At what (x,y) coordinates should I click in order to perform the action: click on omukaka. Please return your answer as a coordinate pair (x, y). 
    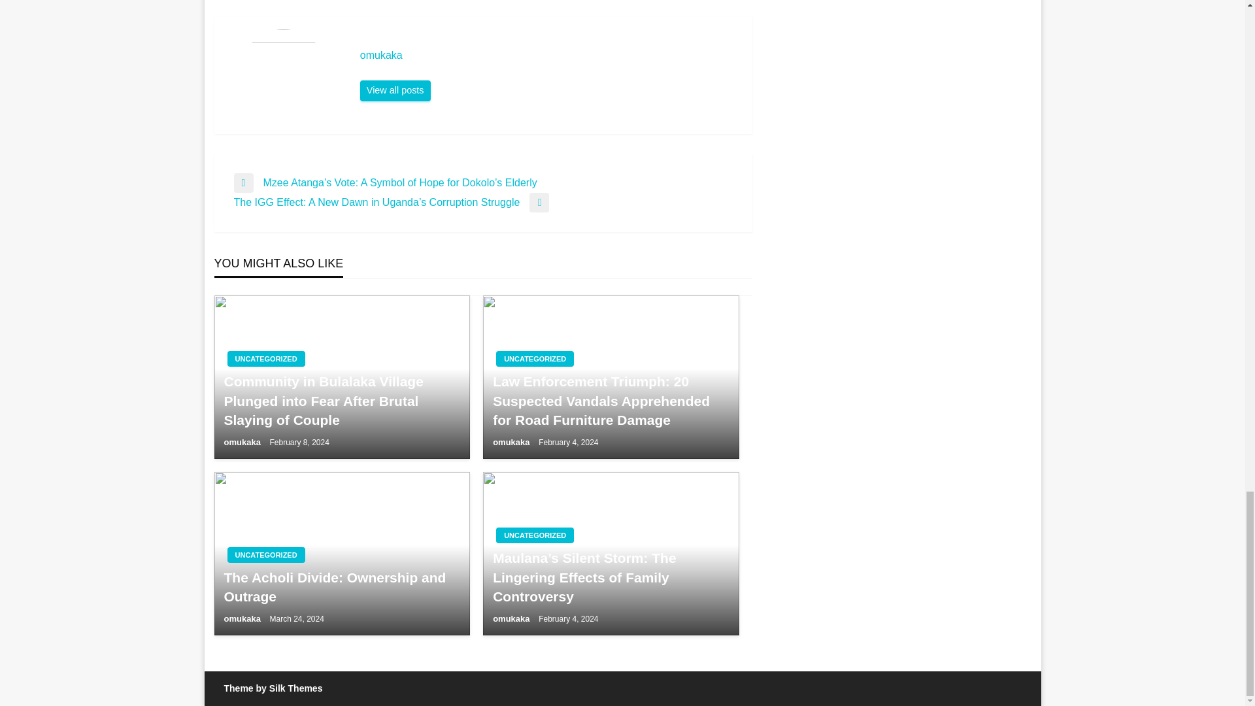
    Looking at the image, I should click on (243, 618).